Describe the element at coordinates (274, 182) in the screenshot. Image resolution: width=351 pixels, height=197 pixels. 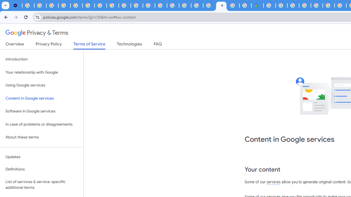
I see `services` at that location.